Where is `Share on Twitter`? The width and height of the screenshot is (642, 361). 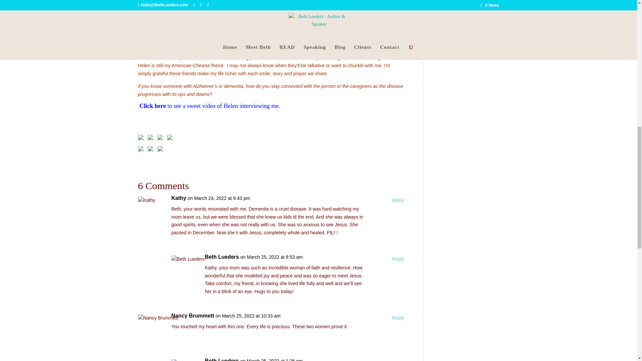
Share on Twitter is located at coordinates (152, 150).